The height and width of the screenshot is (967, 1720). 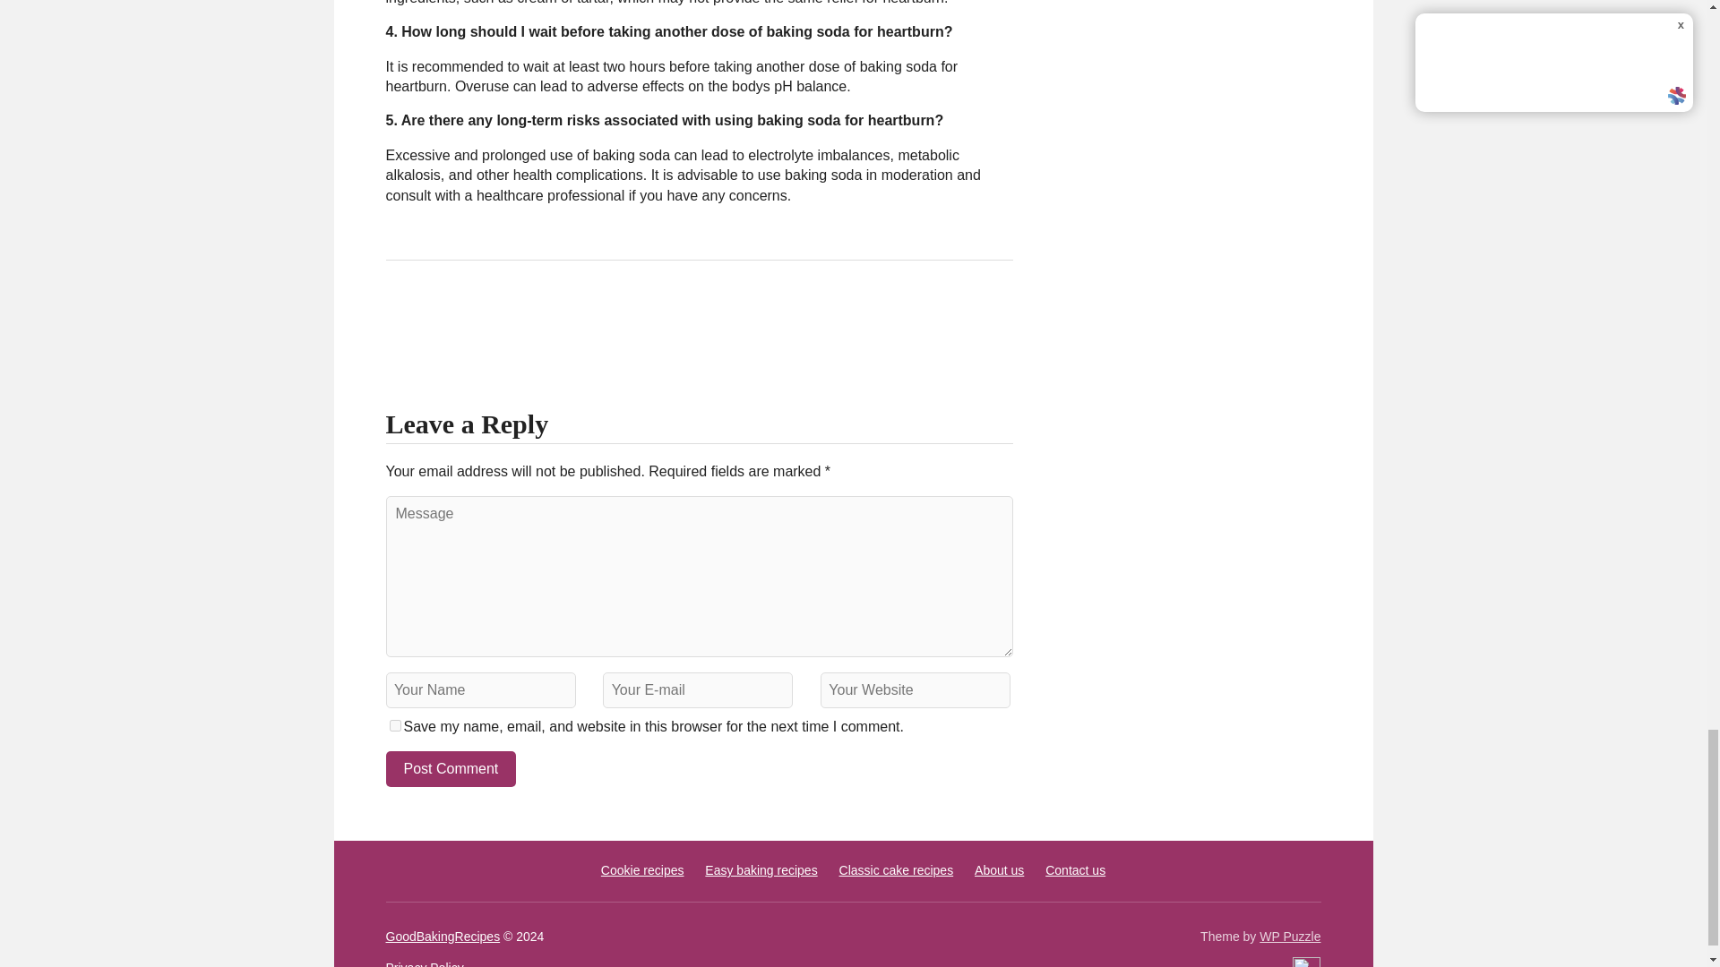 What do you see at coordinates (403, 319) in the screenshot?
I see `Share in Facebook` at bounding box center [403, 319].